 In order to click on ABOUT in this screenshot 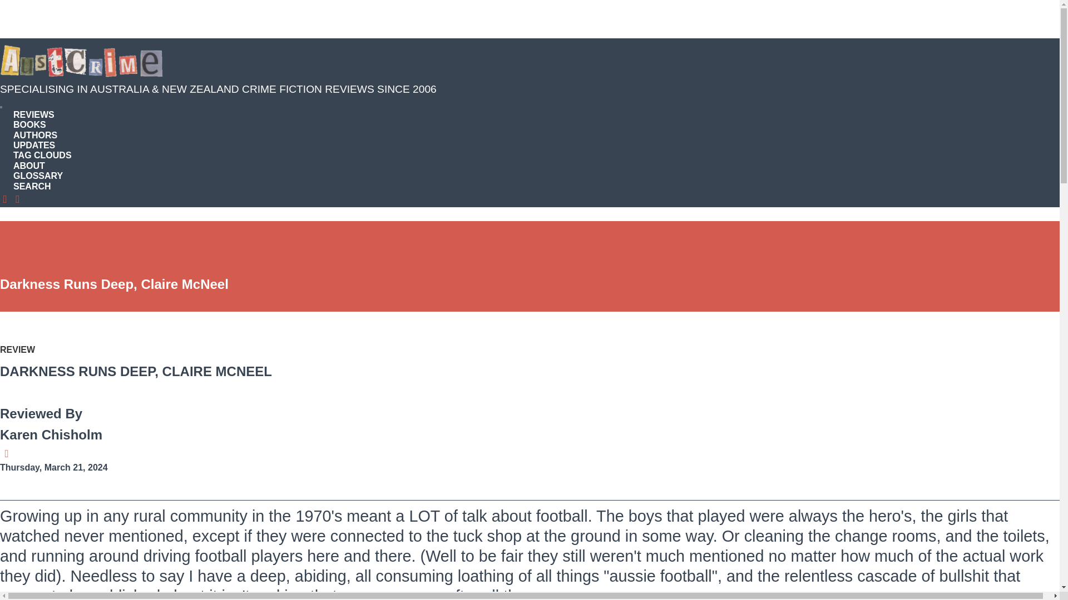, I will do `click(29, 166)`.